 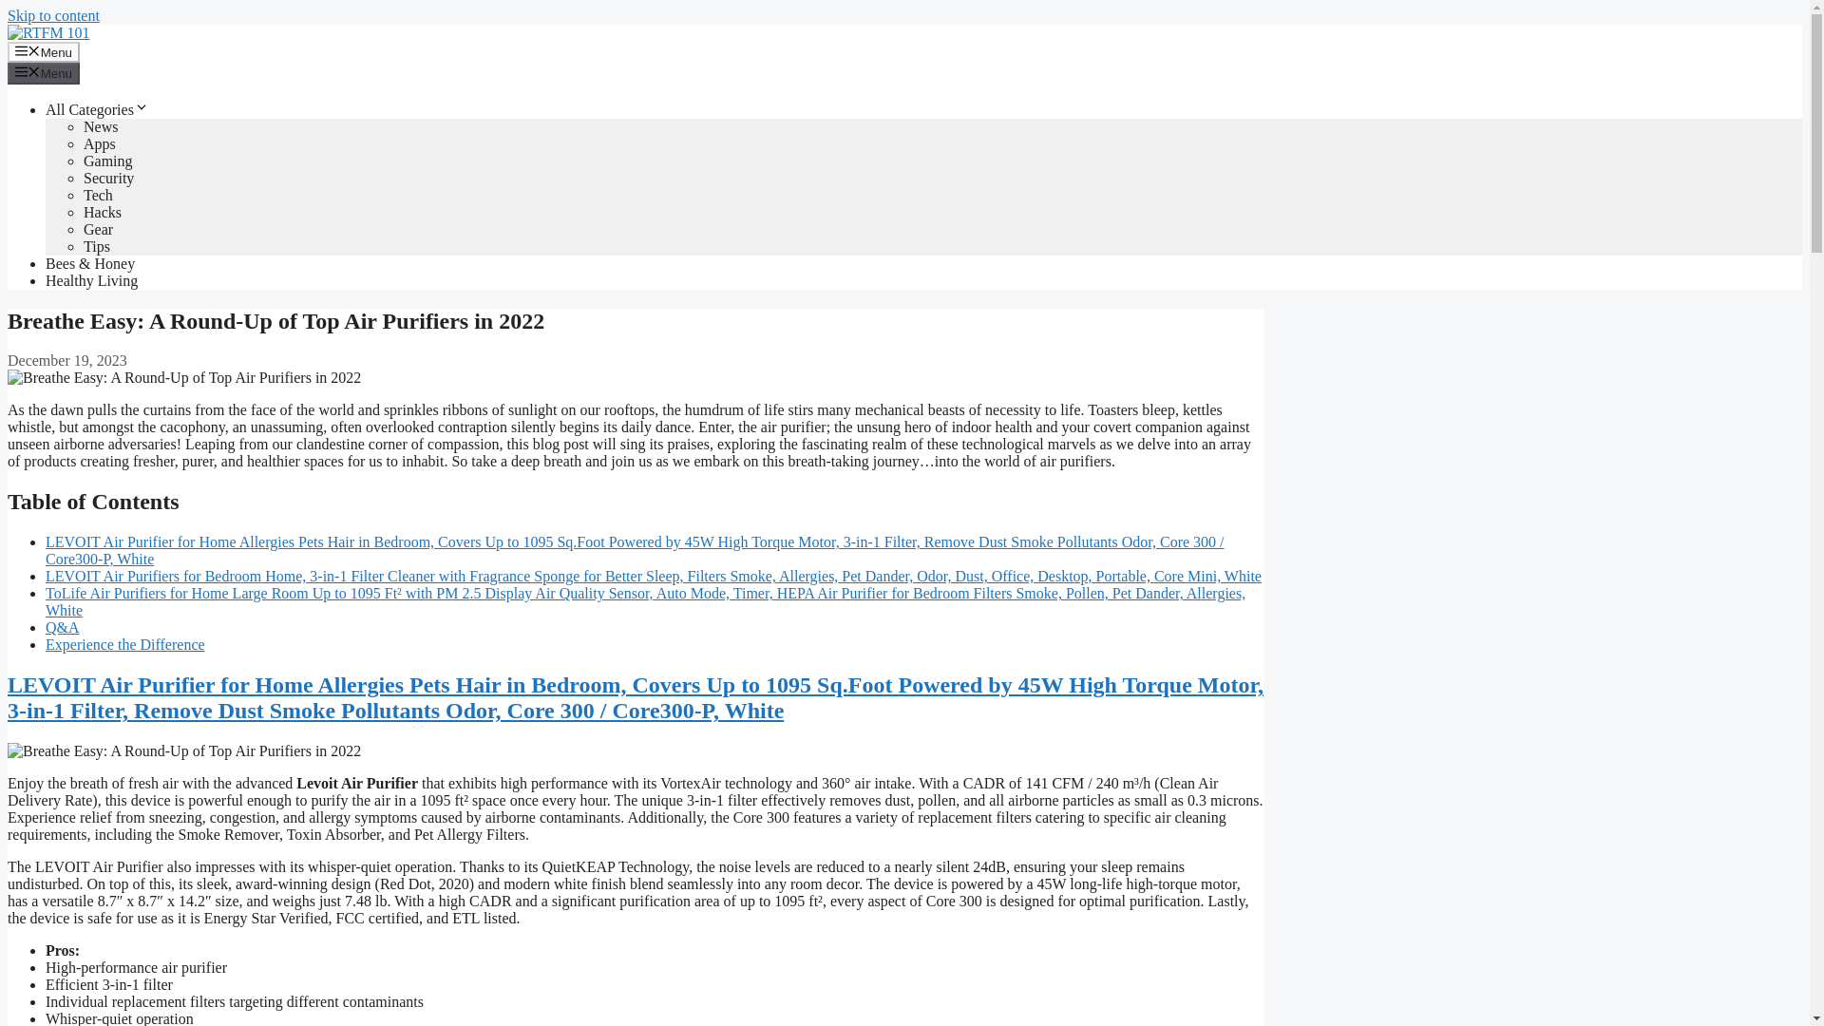 What do you see at coordinates (100, 142) in the screenshot?
I see `Apps` at bounding box center [100, 142].